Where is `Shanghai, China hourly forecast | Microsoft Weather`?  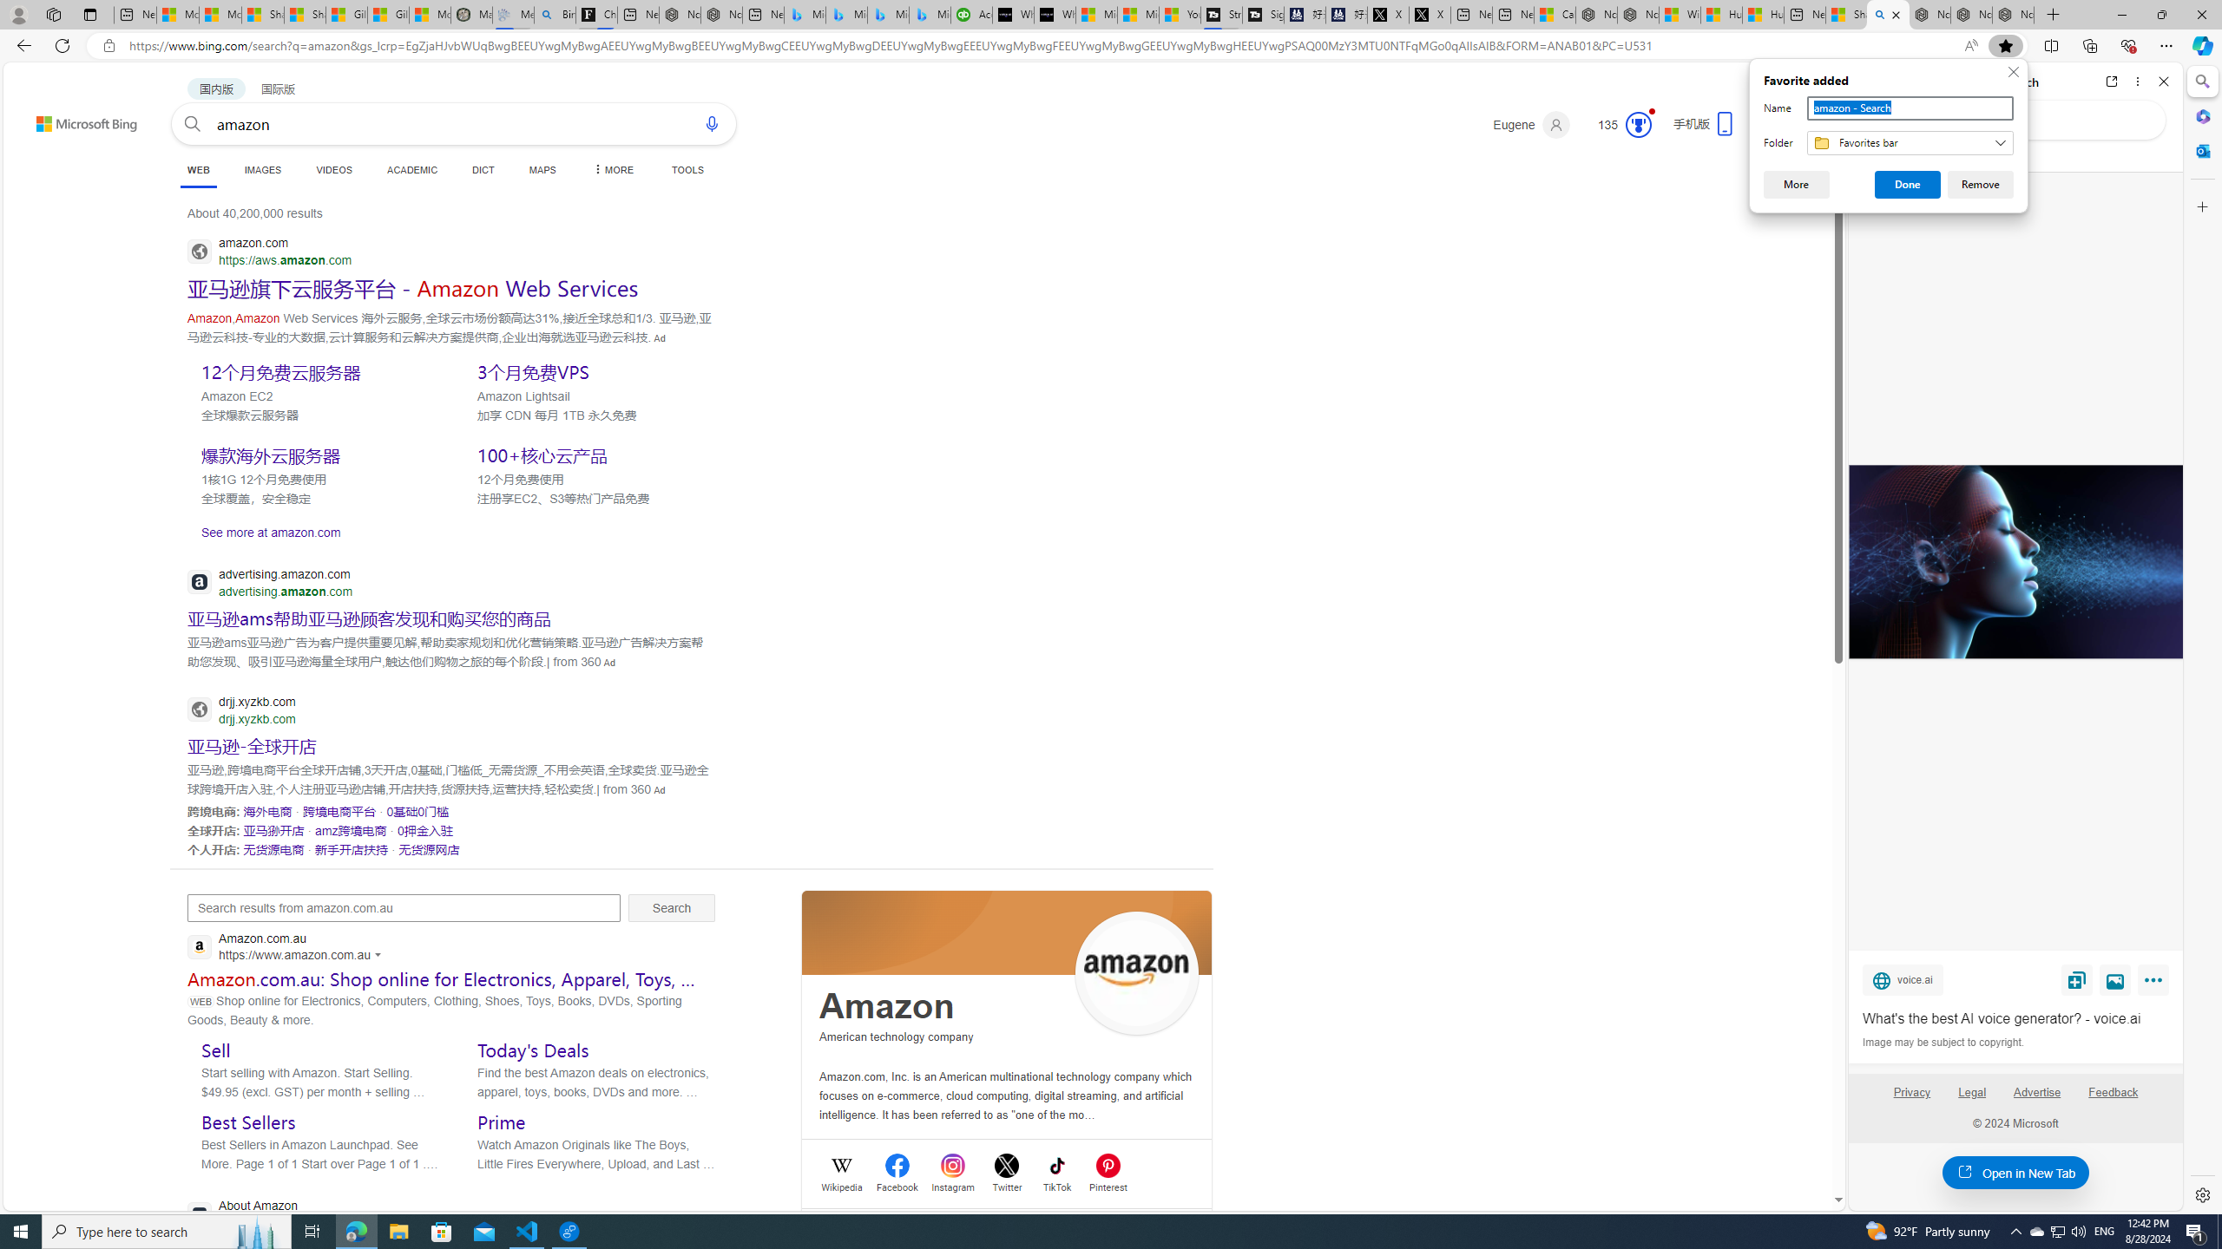
Shanghai, China hourly forecast | Microsoft Weather is located at coordinates (2057, 1232).